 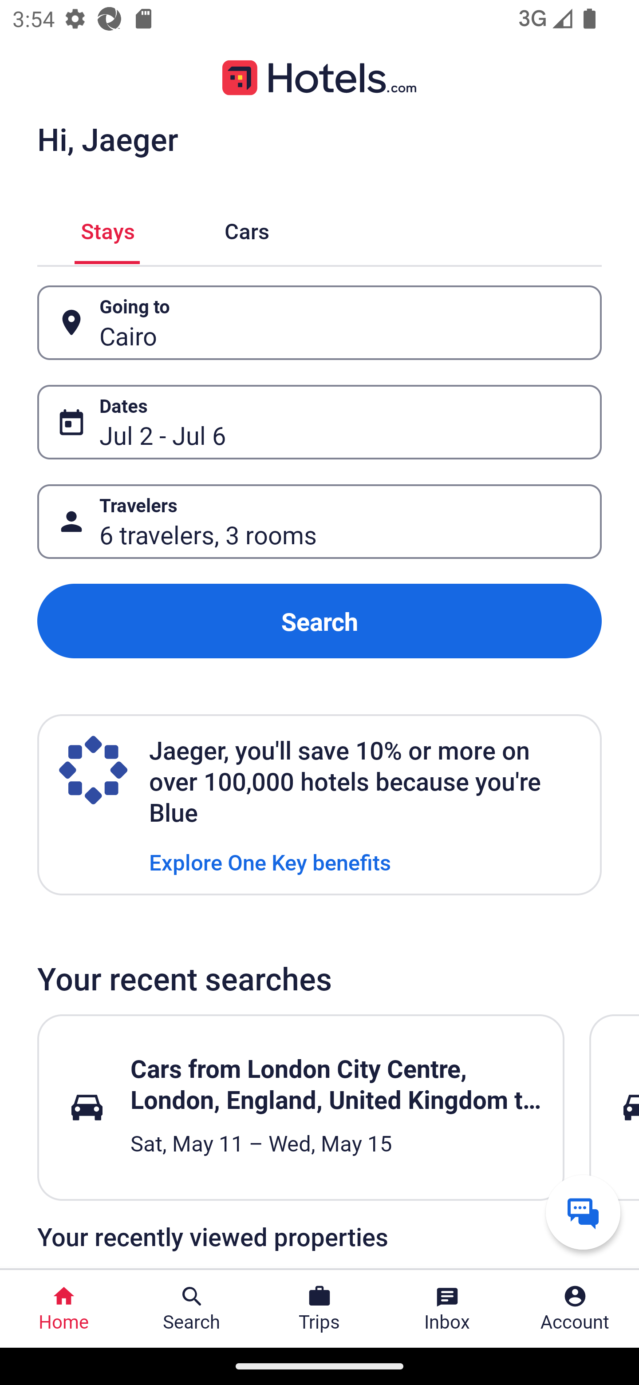 I want to click on Get help from a virtual agent, so click(x=583, y=1212).